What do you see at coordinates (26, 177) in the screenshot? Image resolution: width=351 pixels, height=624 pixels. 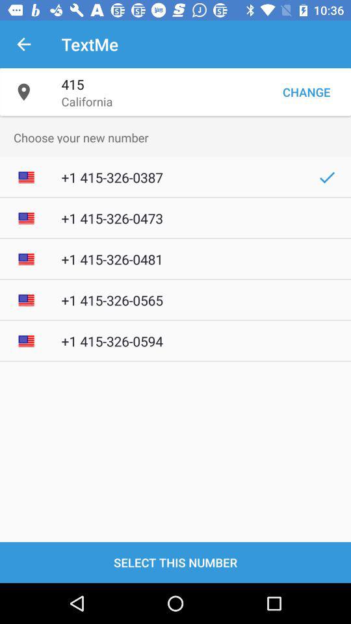 I see `click on mini image left to 1 4153260387` at bounding box center [26, 177].